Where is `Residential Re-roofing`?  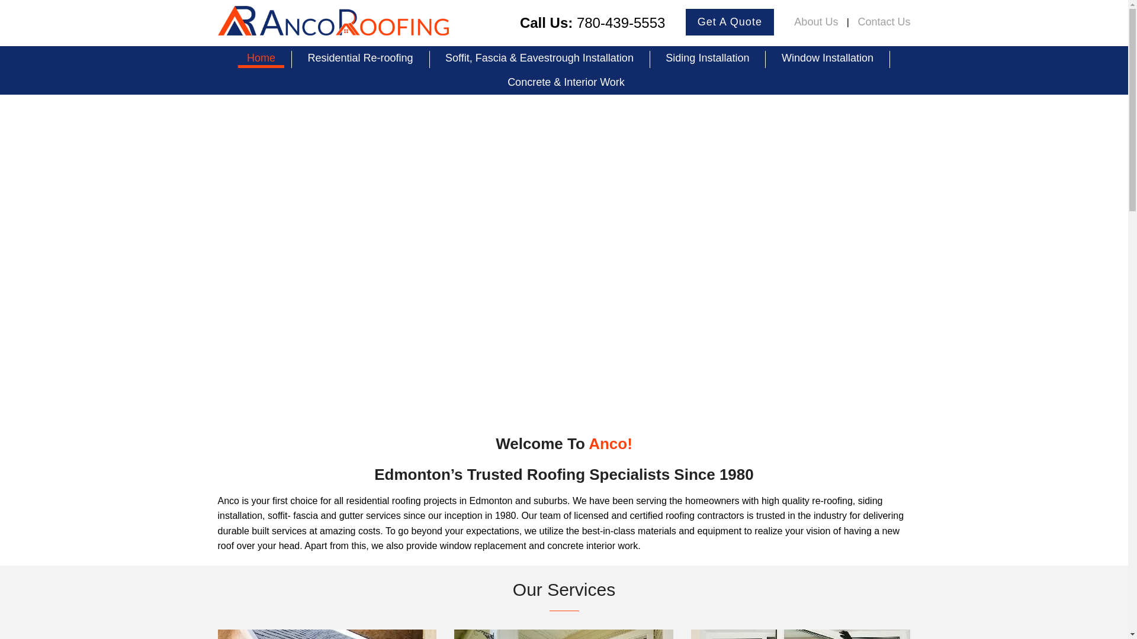
Residential Re-roofing is located at coordinates (360, 59).